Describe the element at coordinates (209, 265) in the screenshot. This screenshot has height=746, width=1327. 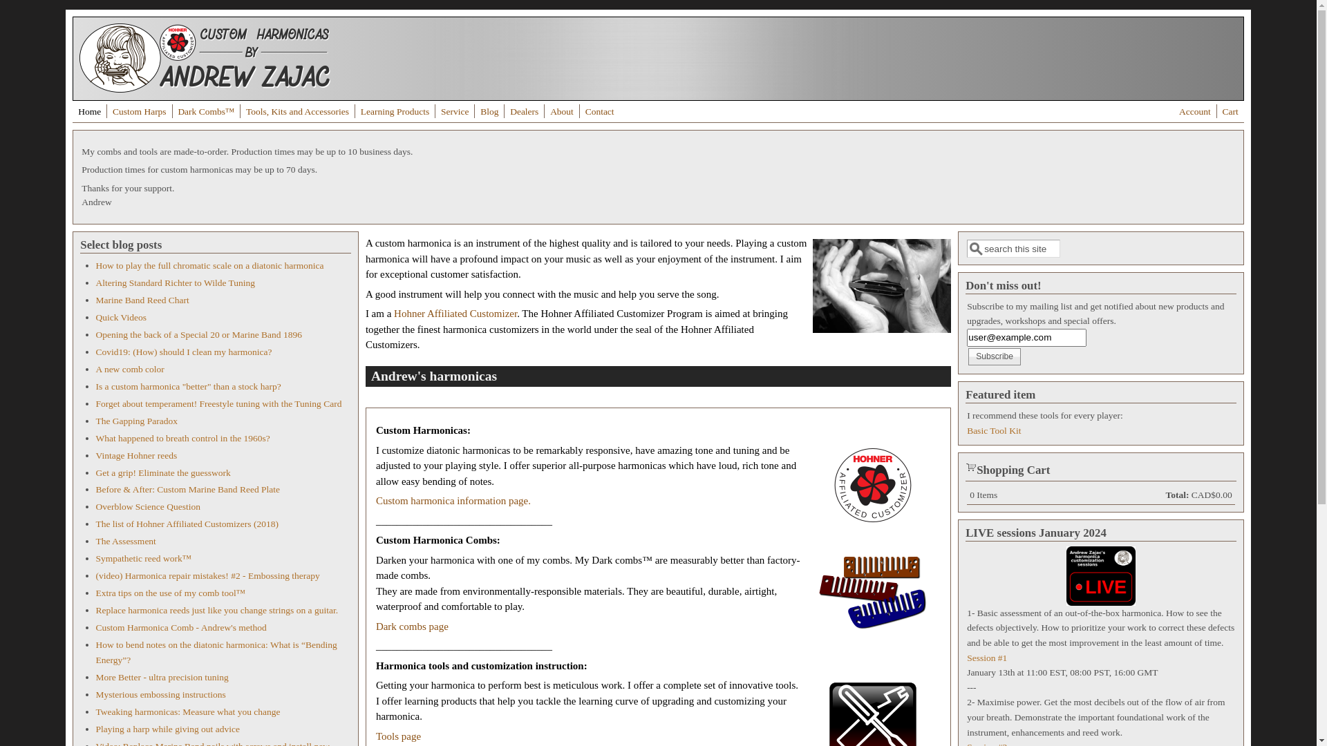
I see `How to play the full chromatic scale on a diatonic harmonica` at that location.